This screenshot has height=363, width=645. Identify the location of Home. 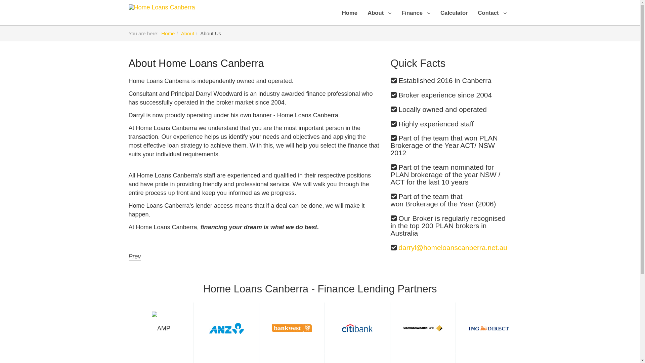
(168, 34).